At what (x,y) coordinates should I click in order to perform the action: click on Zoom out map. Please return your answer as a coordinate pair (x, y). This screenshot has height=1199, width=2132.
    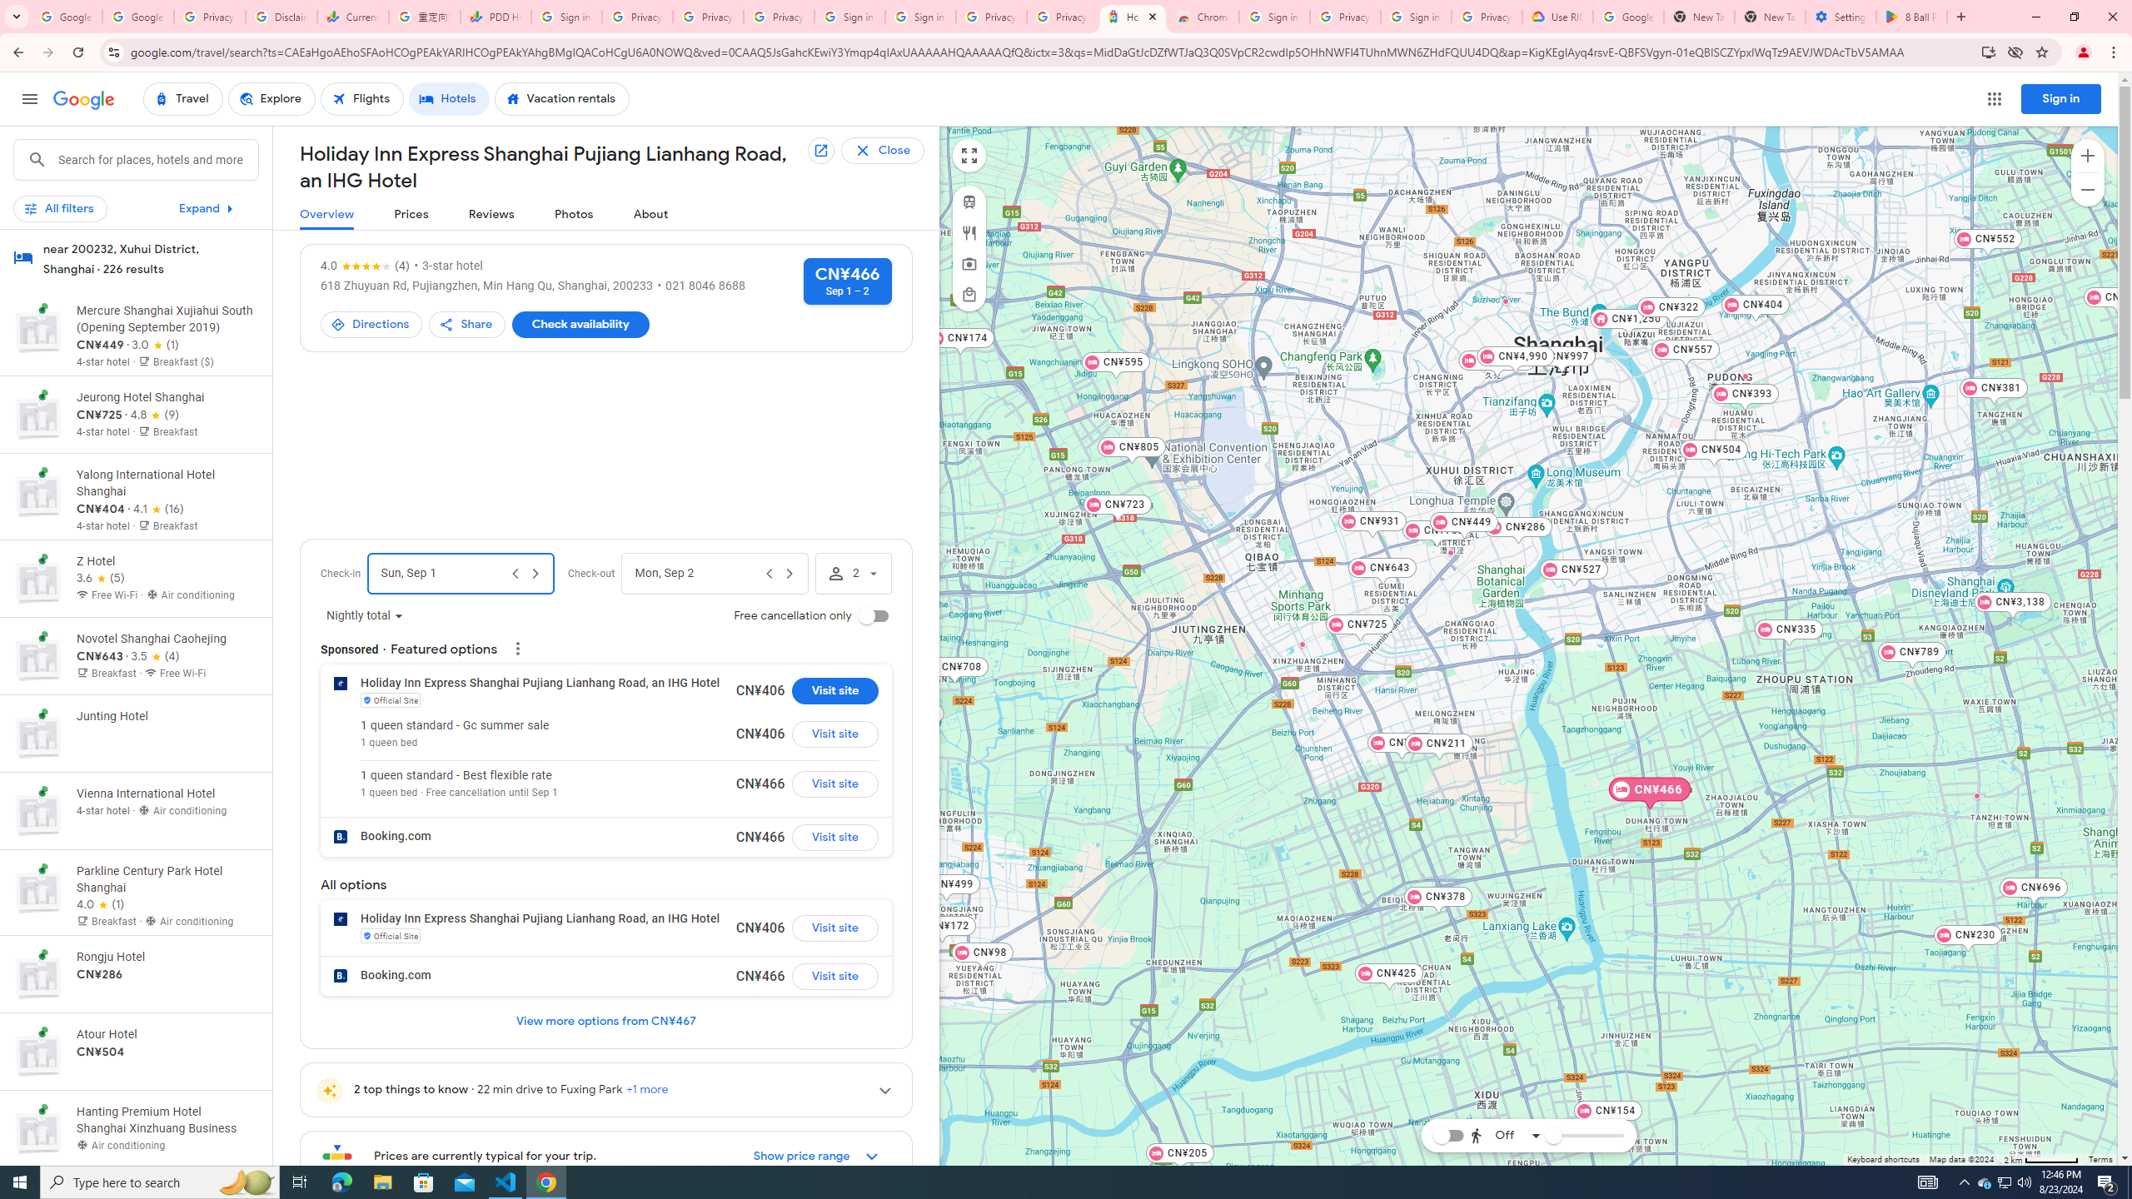
    Looking at the image, I should click on (2087, 189).